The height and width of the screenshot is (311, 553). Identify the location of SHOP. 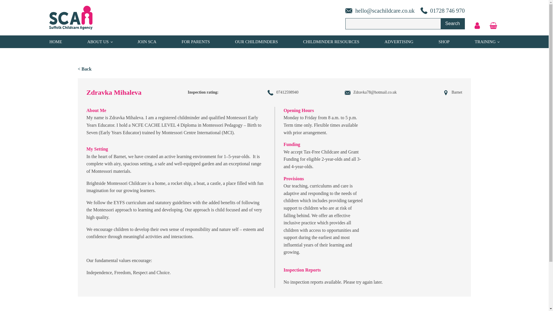
(444, 41).